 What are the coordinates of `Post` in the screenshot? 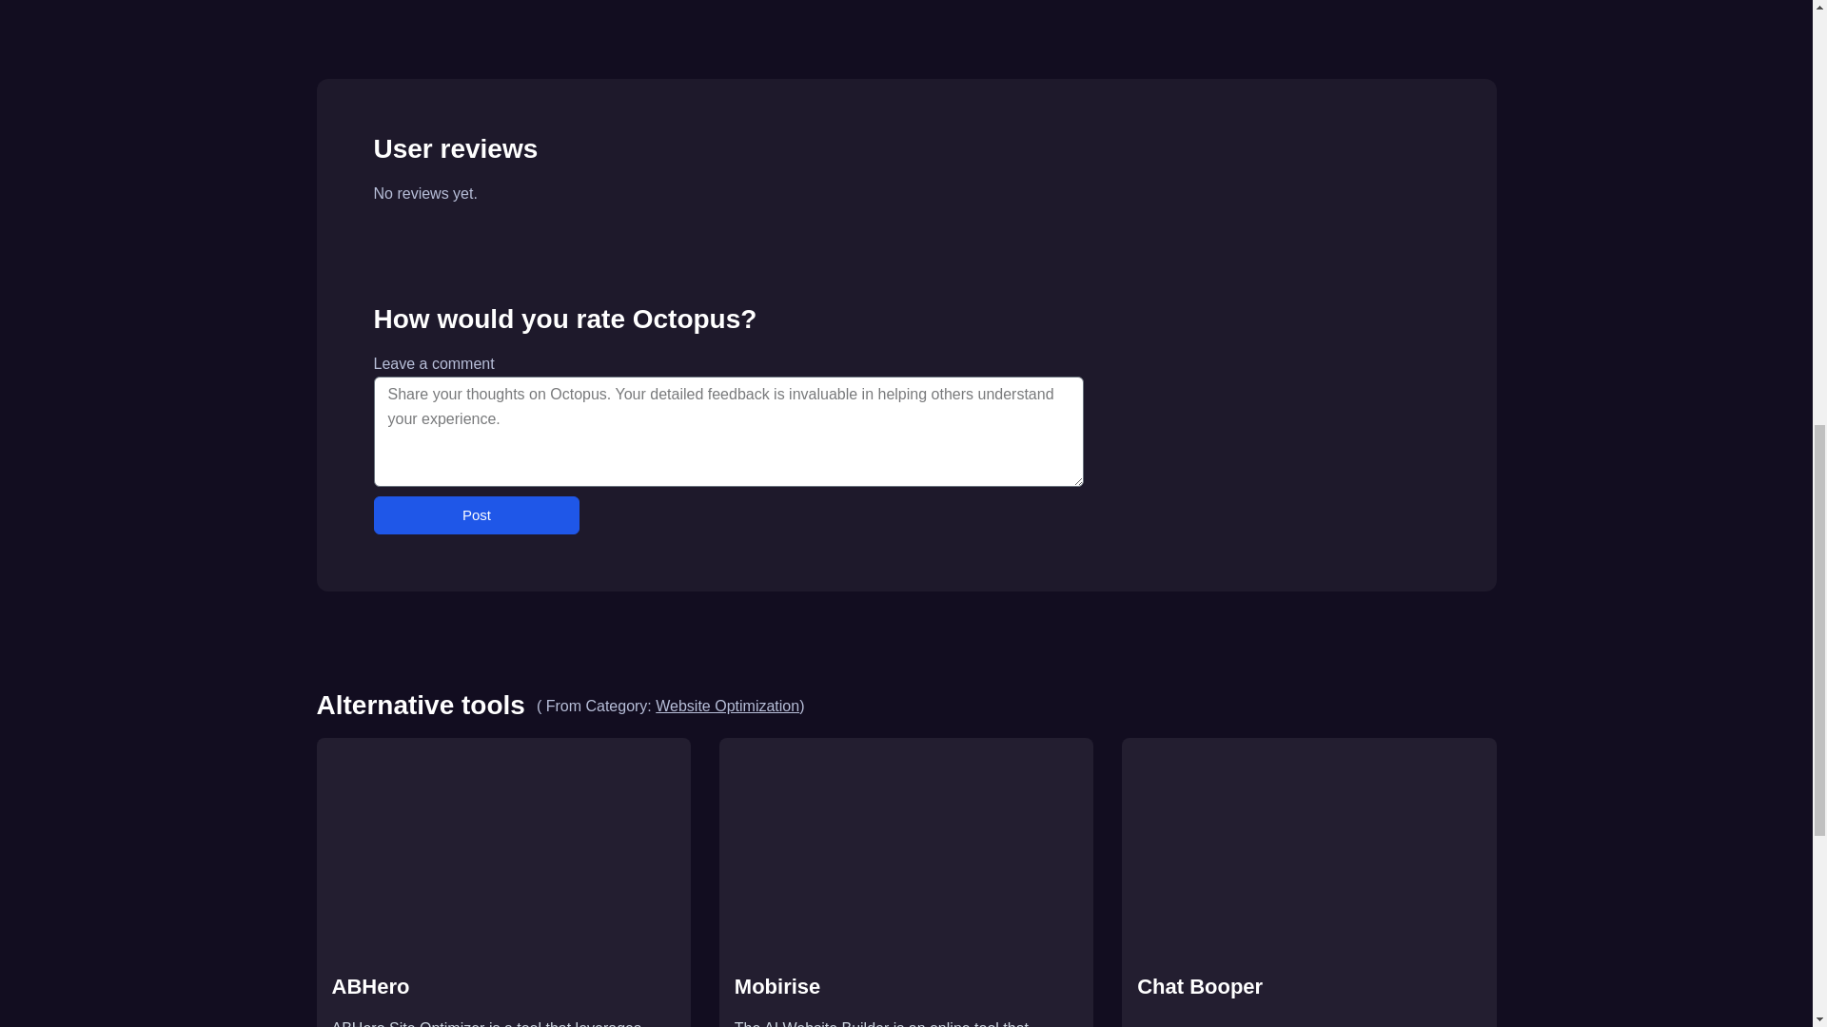 It's located at (476, 514).